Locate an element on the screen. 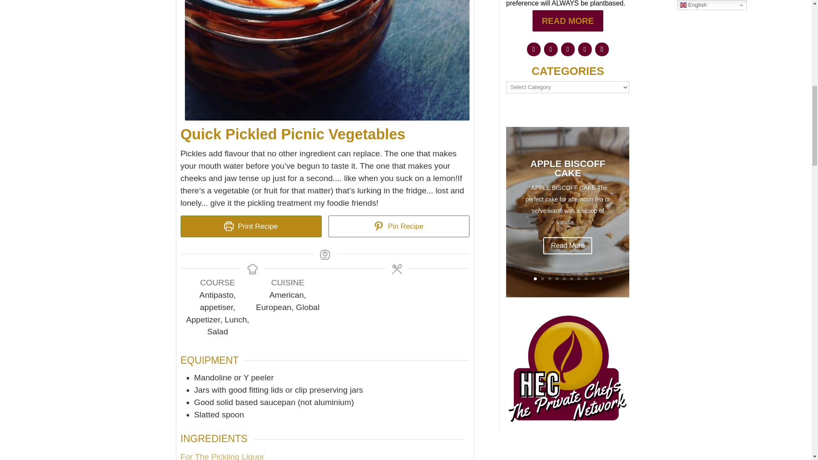 This screenshot has width=818, height=460. Read More is located at coordinates (567, 249).